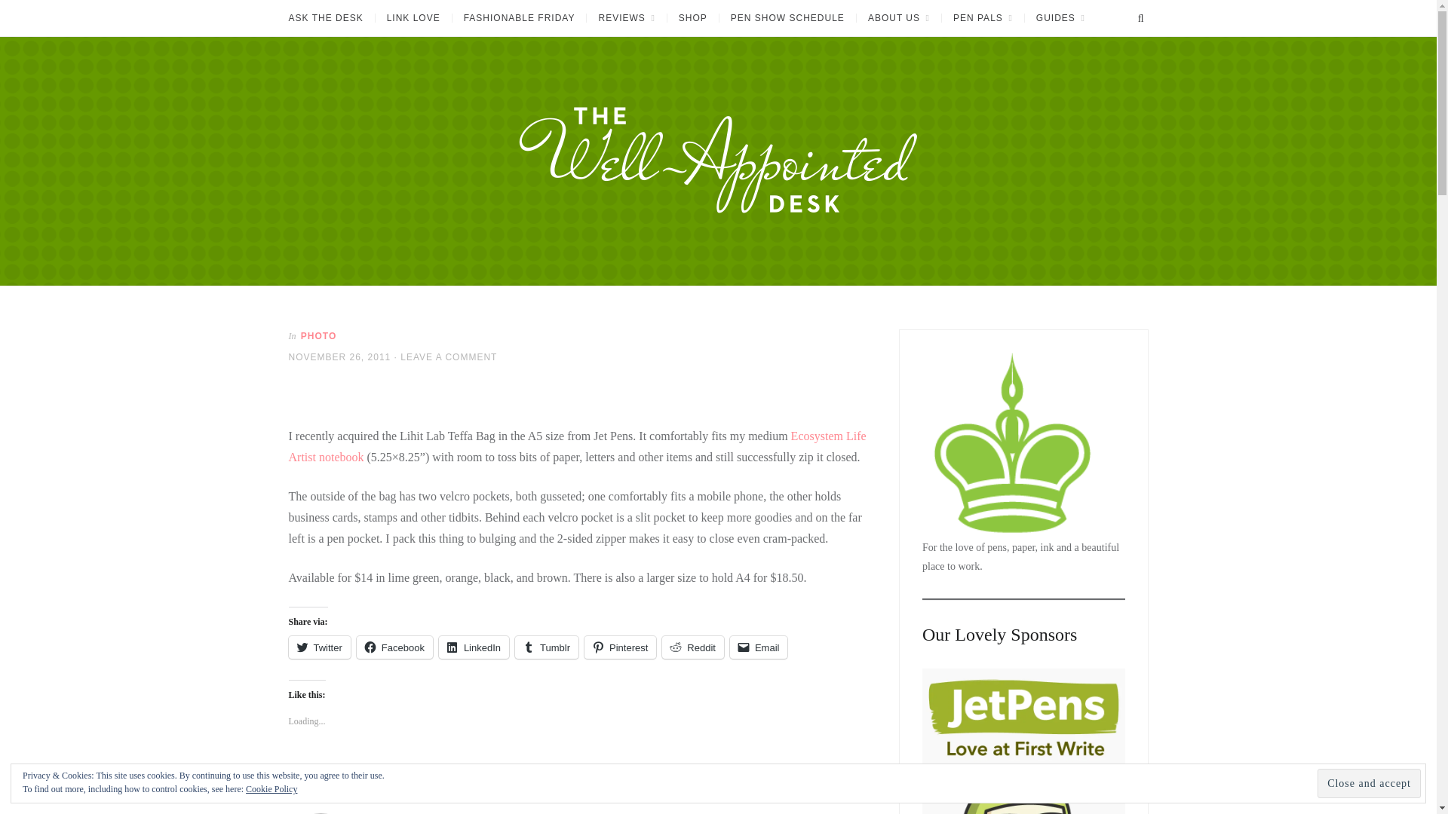  I want to click on NOVEMBER 26, 2011, so click(339, 357).